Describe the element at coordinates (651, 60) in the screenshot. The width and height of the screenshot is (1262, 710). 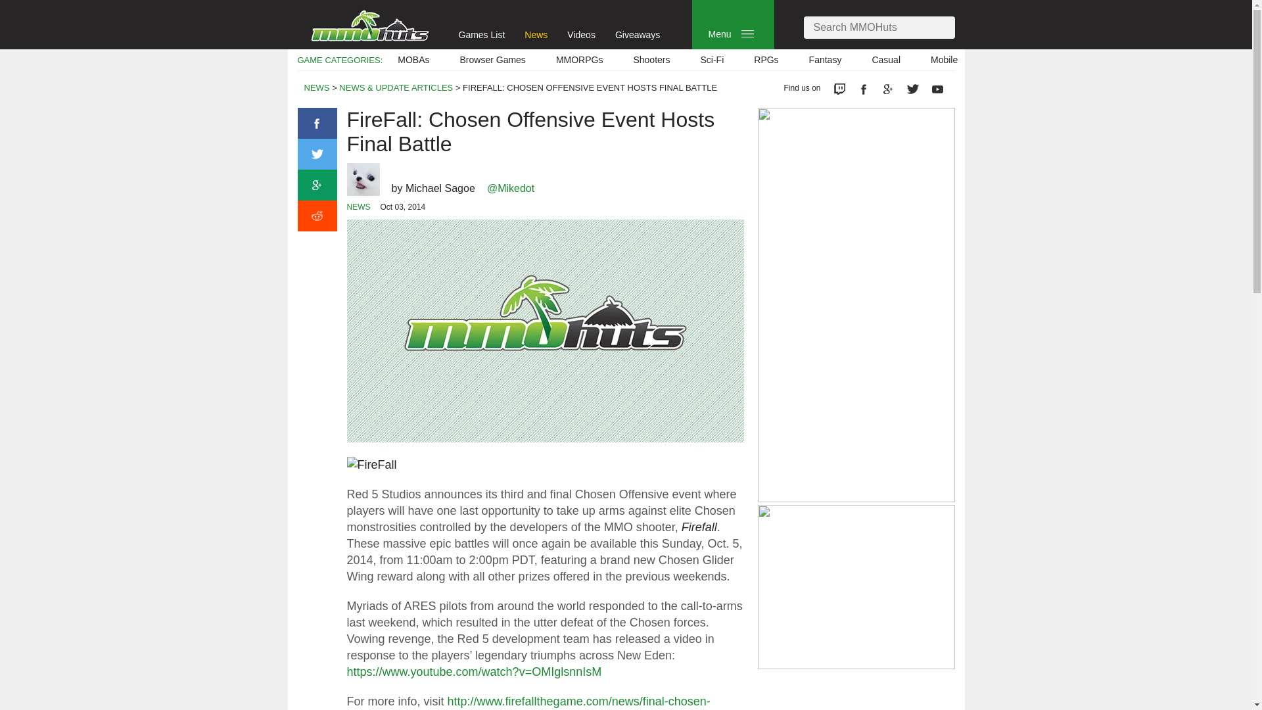
I see `Shooters` at that location.